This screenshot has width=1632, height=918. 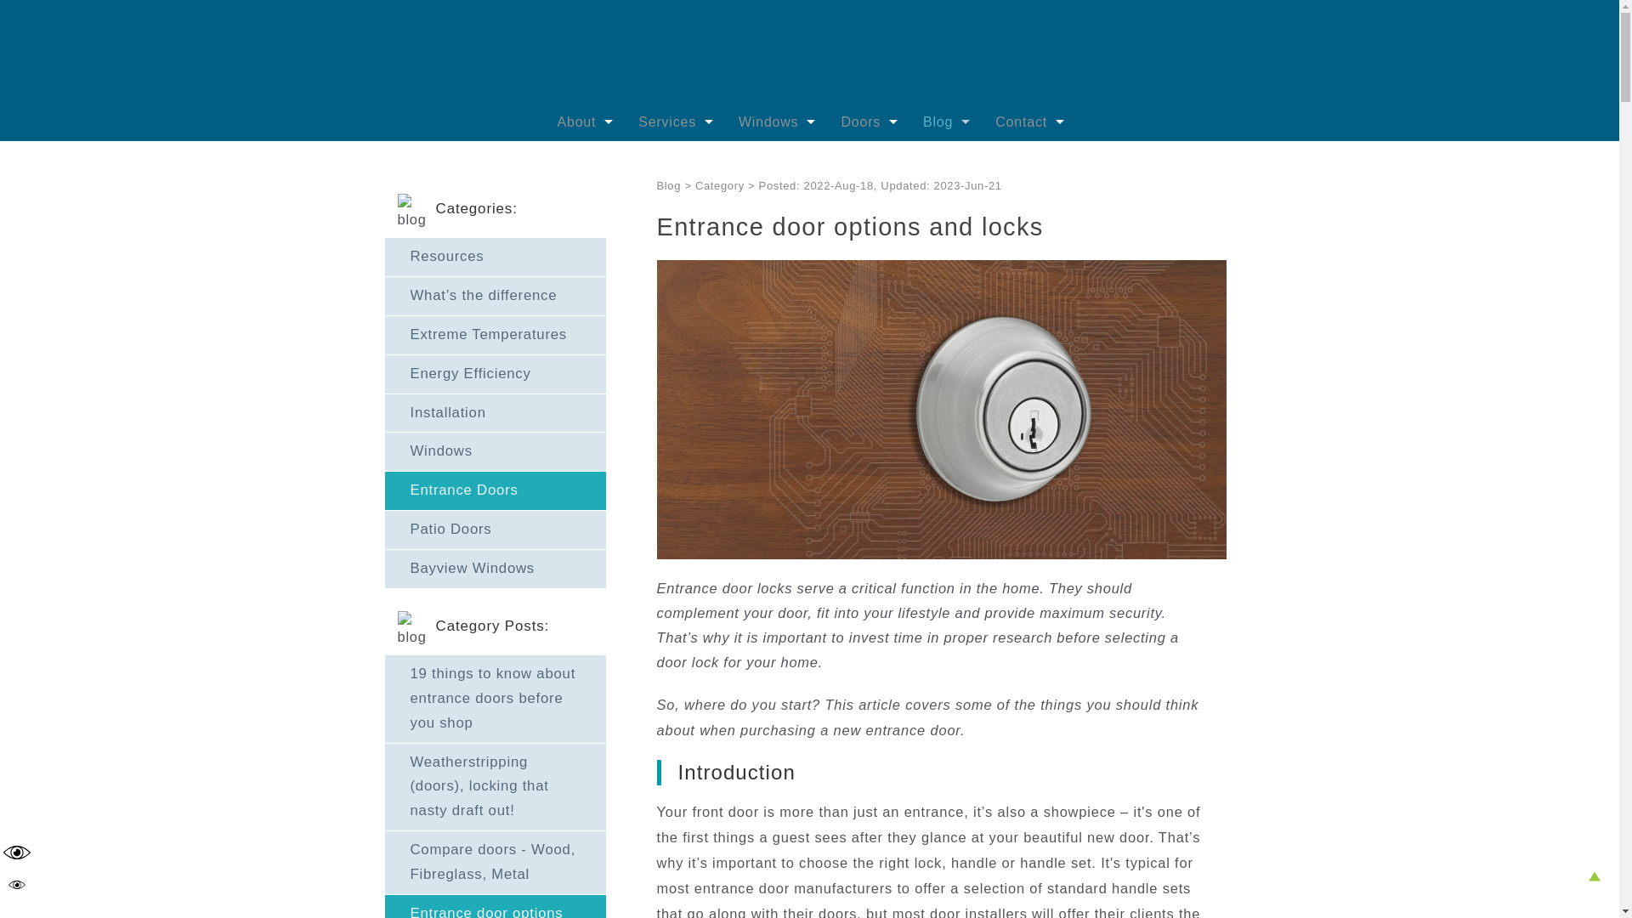 What do you see at coordinates (650, 161) in the screenshot?
I see `About Bayview Windows` at bounding box center [650, 161].